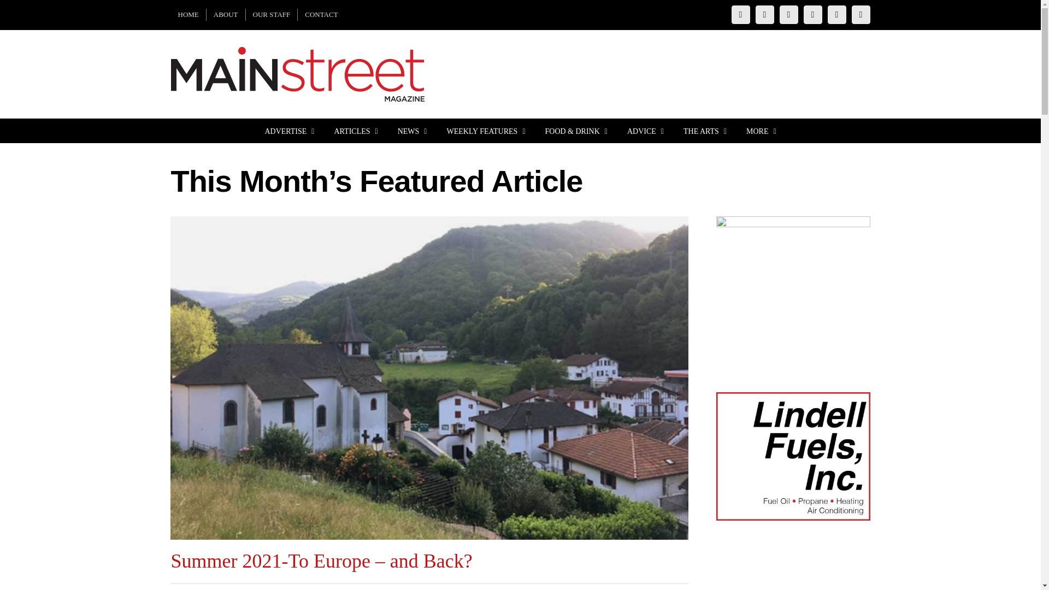 This screenshot has height=590, width=1049. What do you see at coordinates (272, 14) in the screenshot?
I see `OUR STAFF` at bounding box center [272, 14].